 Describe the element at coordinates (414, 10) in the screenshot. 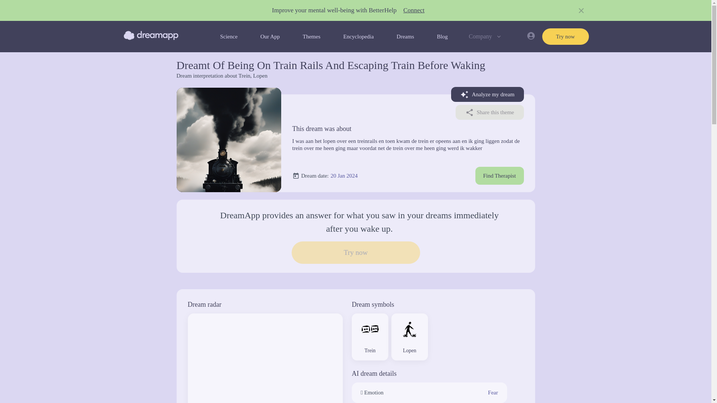

I see `Connect` at that location.